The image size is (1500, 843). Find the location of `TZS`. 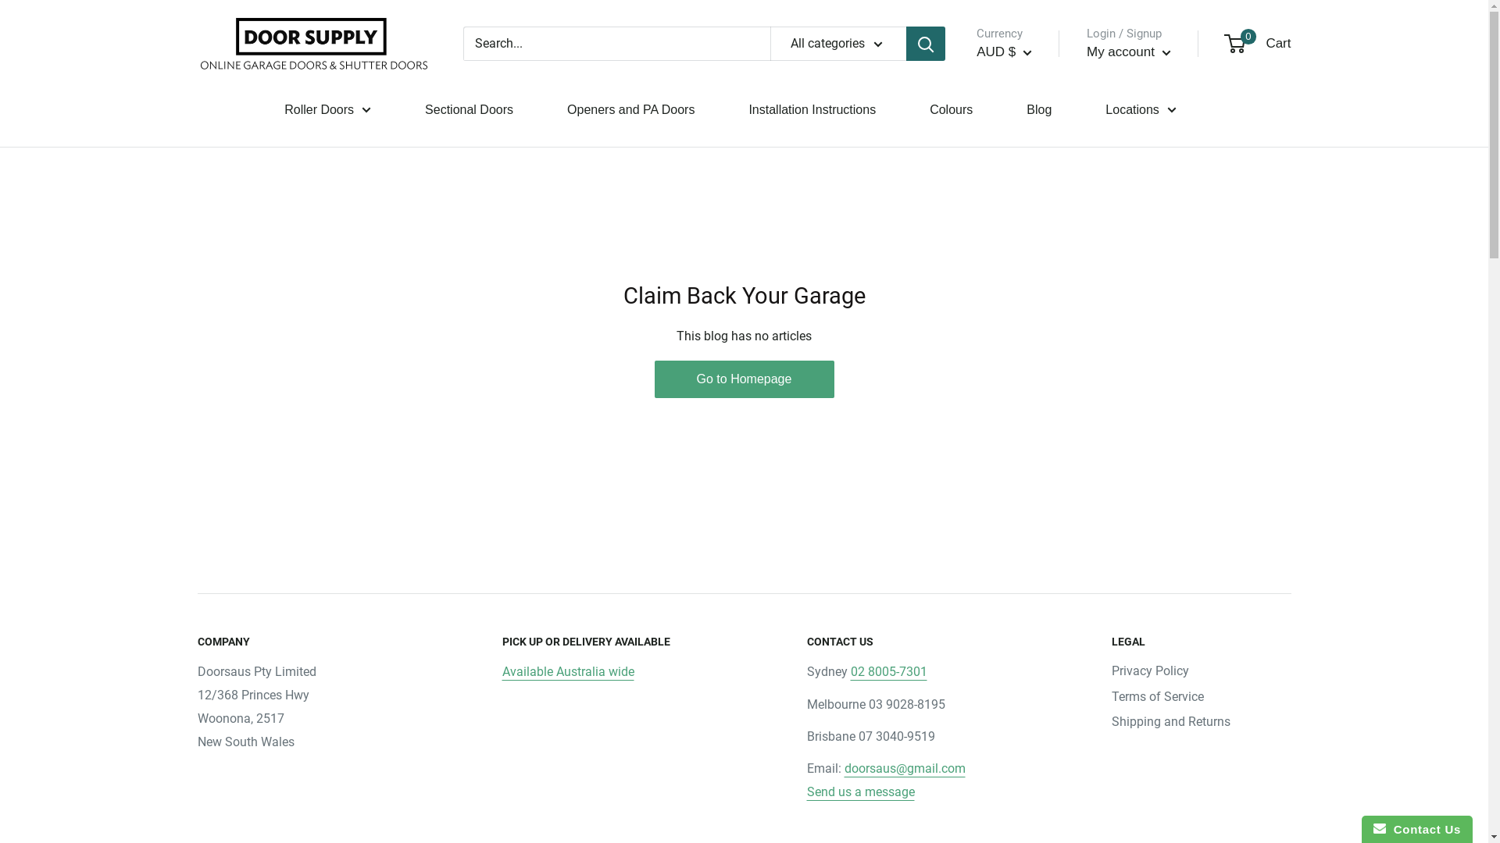

TZS is located at coordinates (237, 432).